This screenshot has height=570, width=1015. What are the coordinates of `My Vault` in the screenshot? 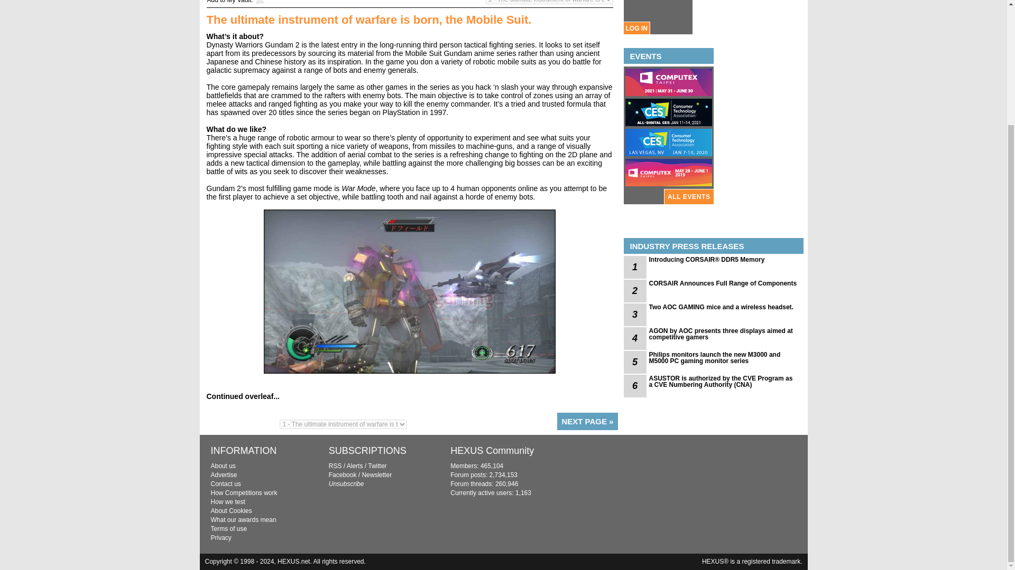 It's located at (239, 2).